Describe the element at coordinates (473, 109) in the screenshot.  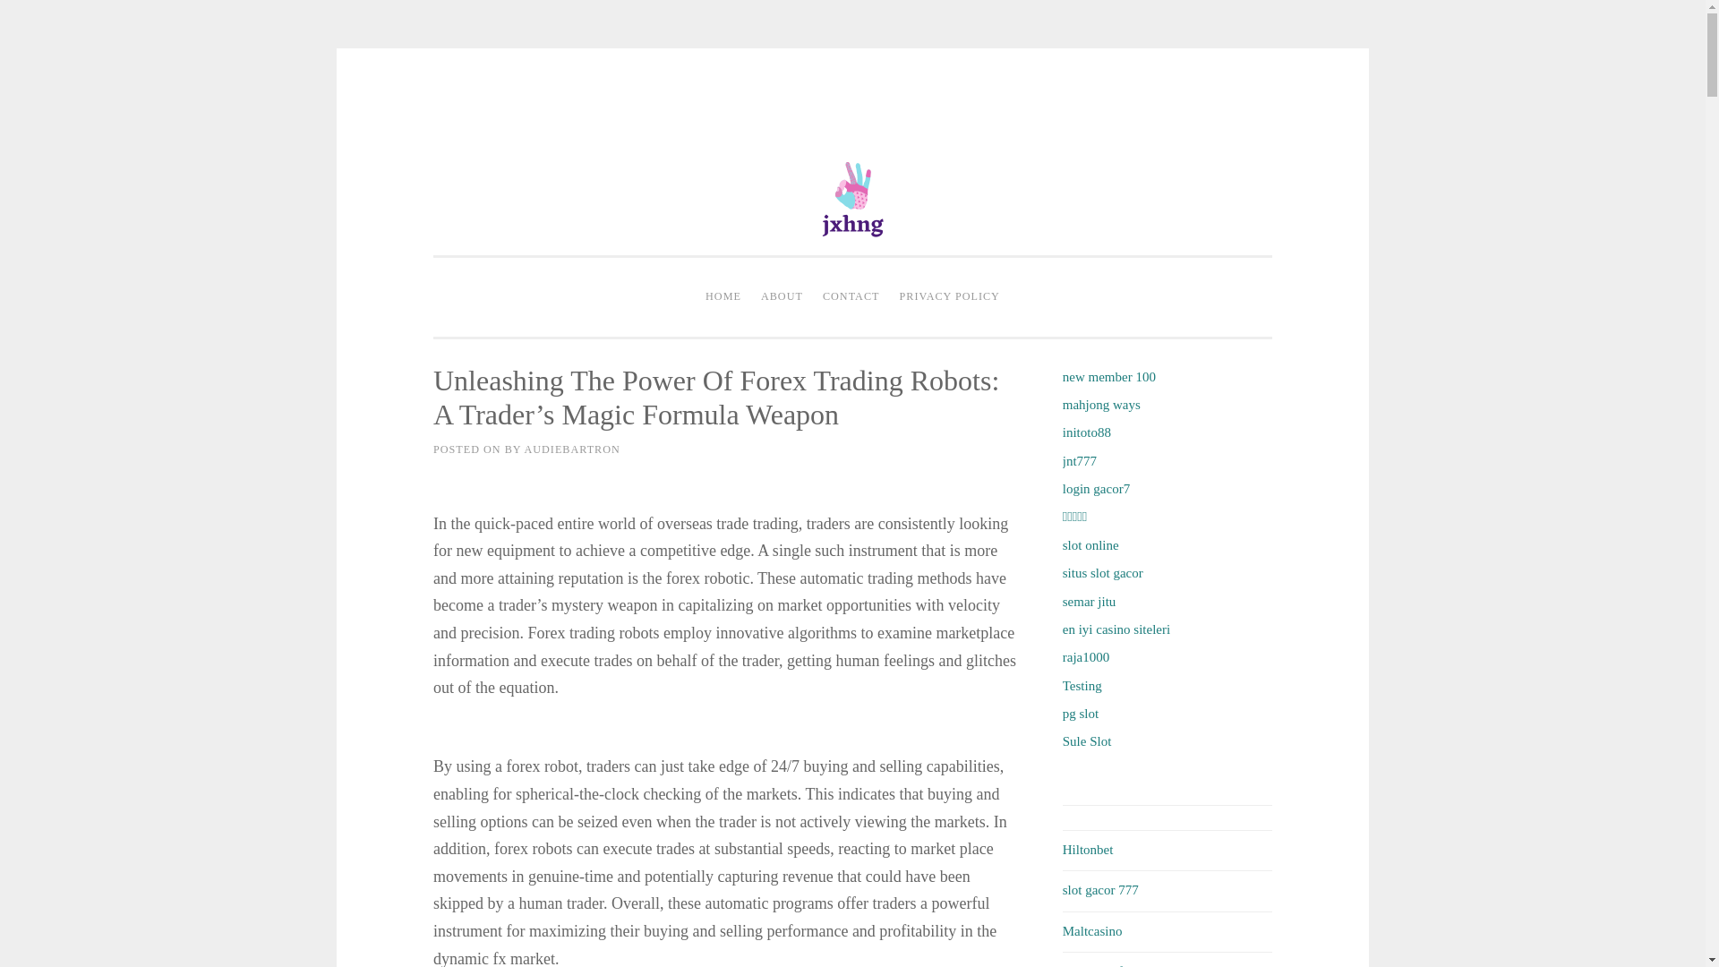
I see `Skip to content` at that location.